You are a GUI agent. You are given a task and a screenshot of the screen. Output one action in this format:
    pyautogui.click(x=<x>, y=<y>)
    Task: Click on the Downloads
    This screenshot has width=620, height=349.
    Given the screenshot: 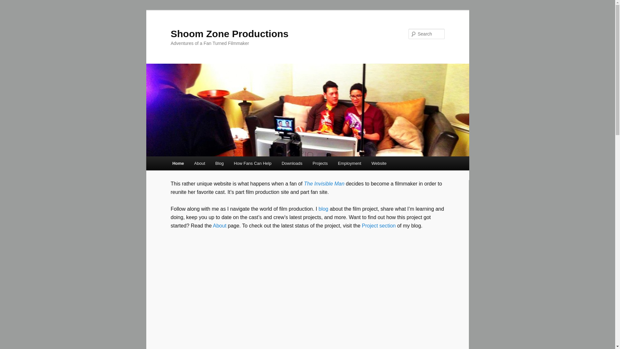 What is the action you would take?
    pyautogui.click(x=292, y=163)
    